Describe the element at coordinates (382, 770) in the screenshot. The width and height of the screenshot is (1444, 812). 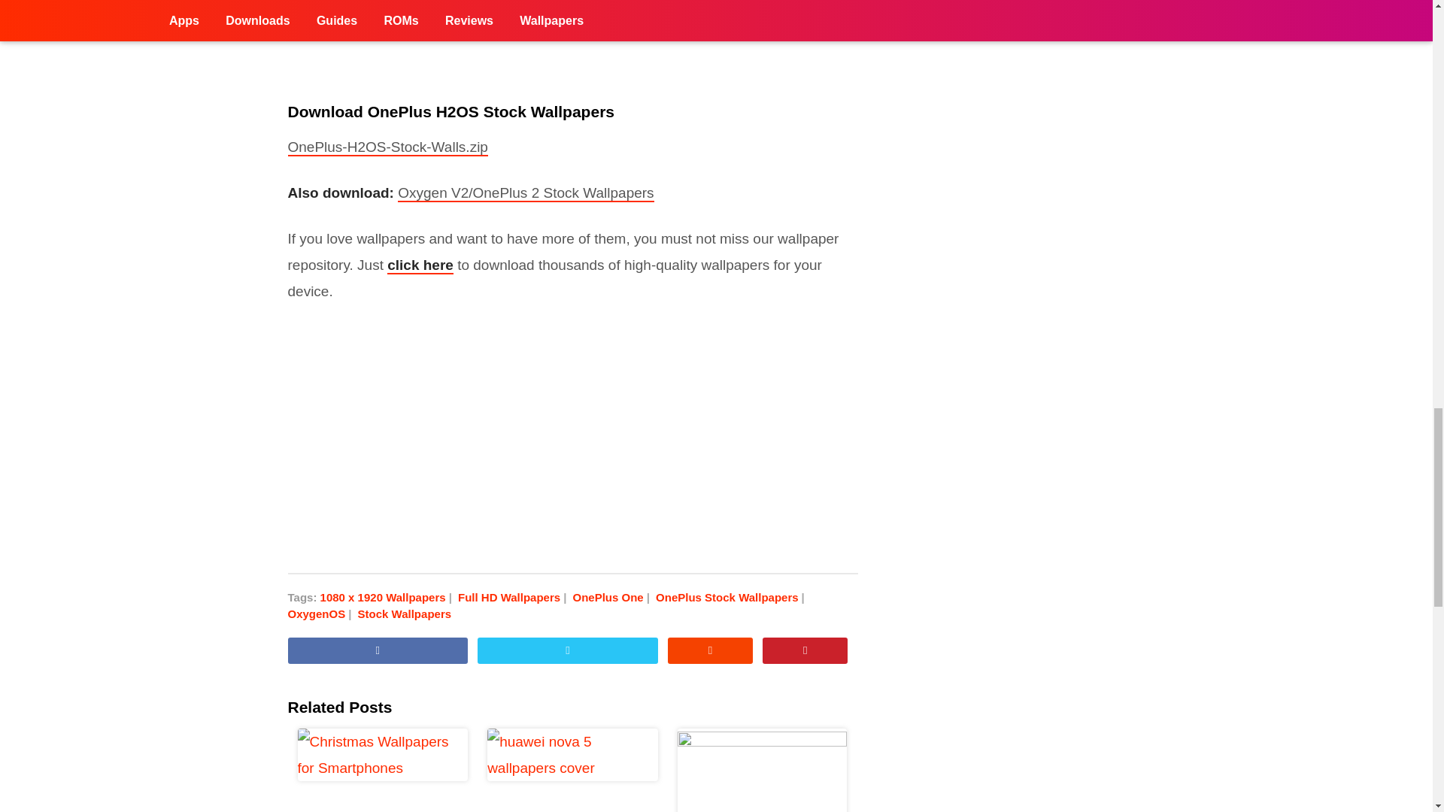
I see `Download 125 Christmas Wallpapers for Smartphones` at that location.